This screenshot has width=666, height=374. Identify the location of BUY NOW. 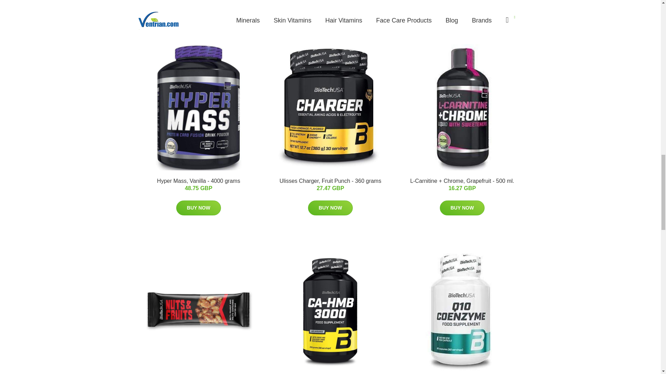
(330, 208).